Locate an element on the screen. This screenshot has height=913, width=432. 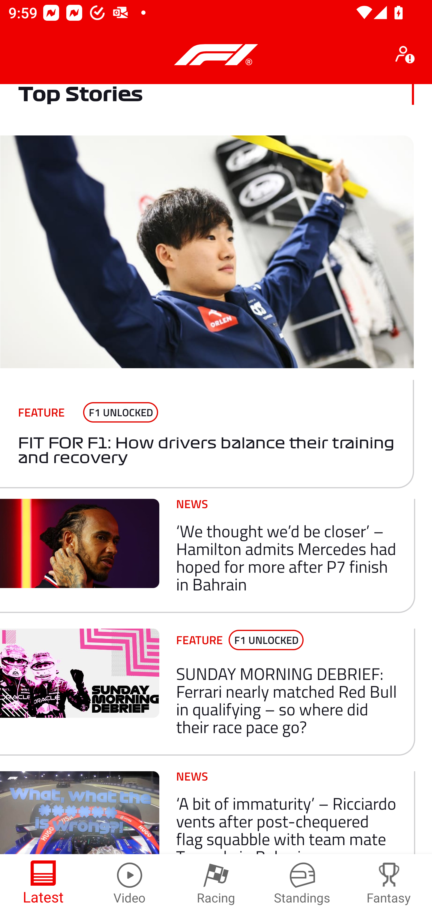
Racing is located at coordinates (216, 884).